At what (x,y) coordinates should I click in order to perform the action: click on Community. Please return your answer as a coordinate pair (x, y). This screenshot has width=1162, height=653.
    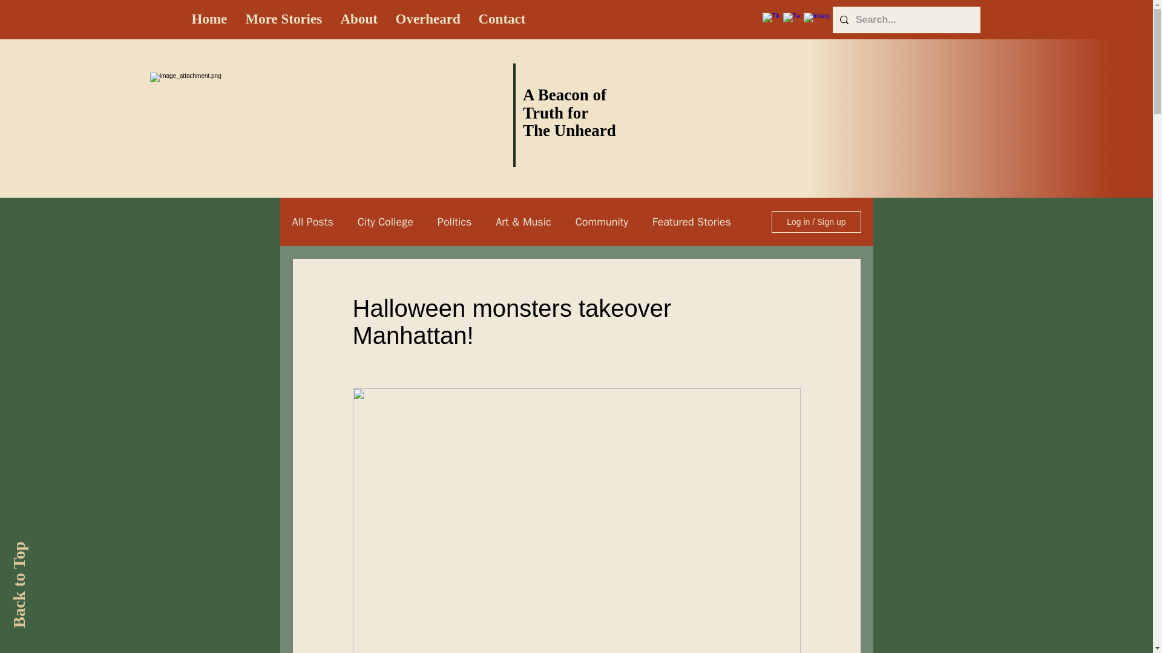
    Looking at the image, I should click on (602, 222).